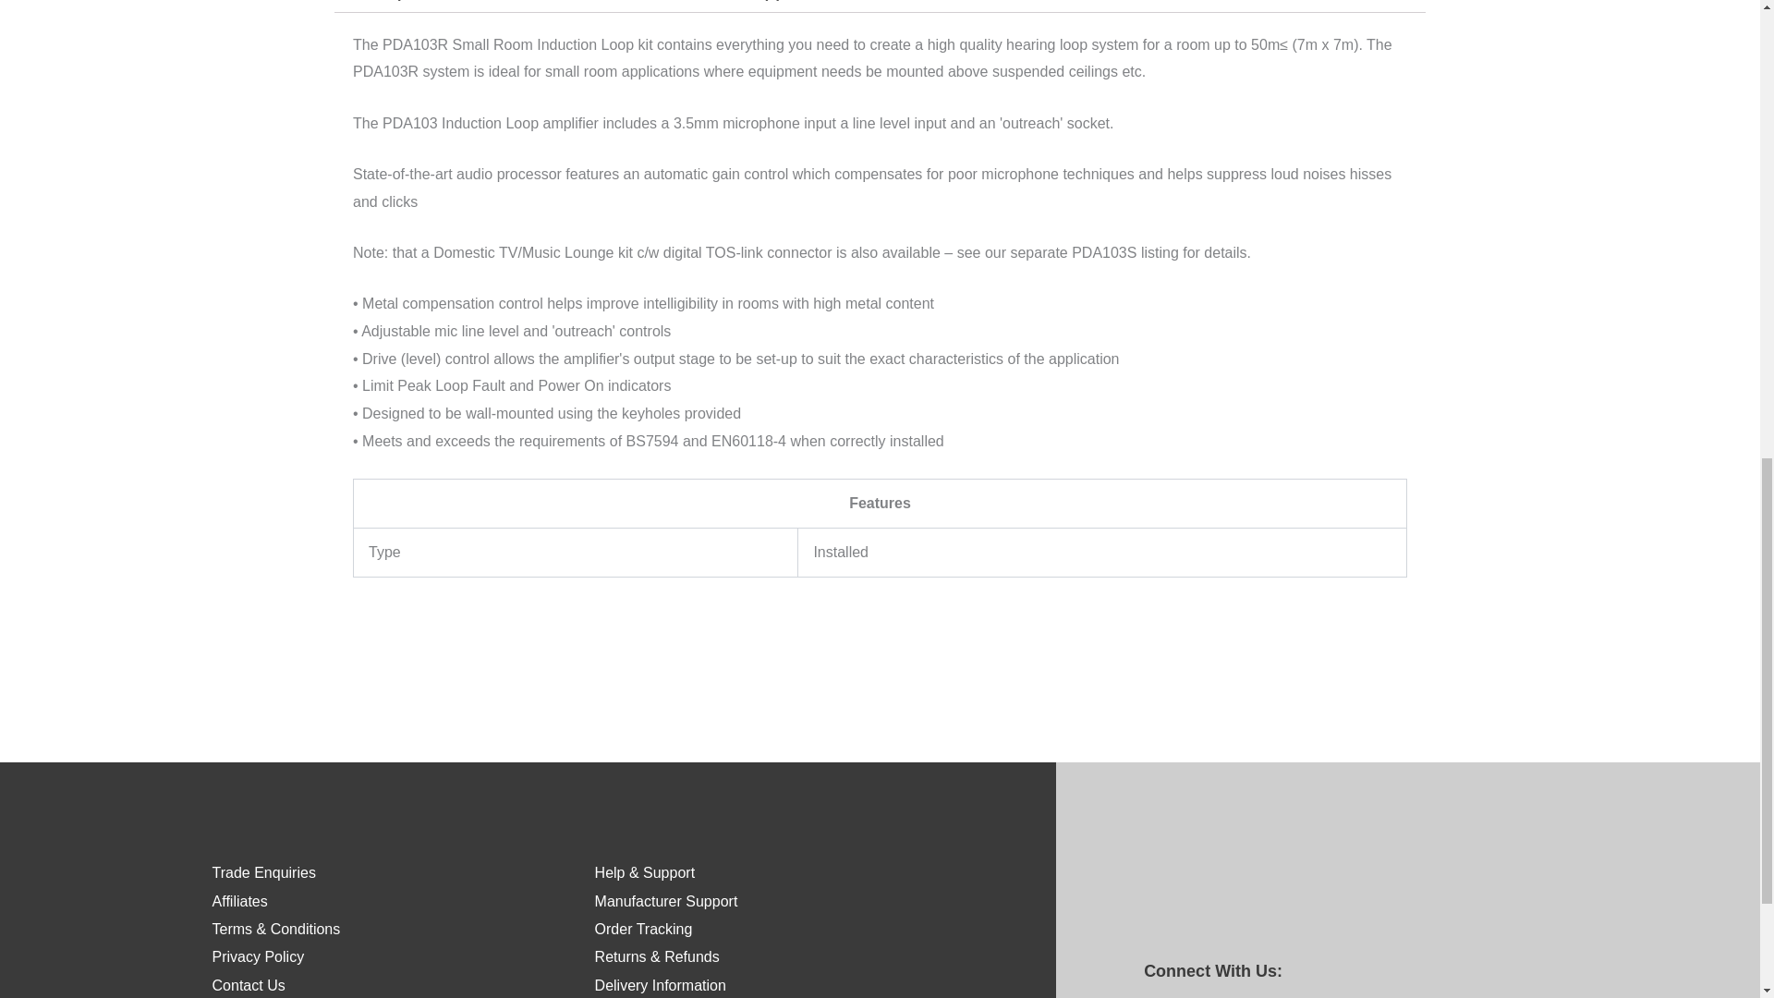 The width and height of the screenshot is (1774, 998). What do you see at coordinates (643, 929) in the screenshot?
I see `Order Tracking` at bounding box center [643, 929].